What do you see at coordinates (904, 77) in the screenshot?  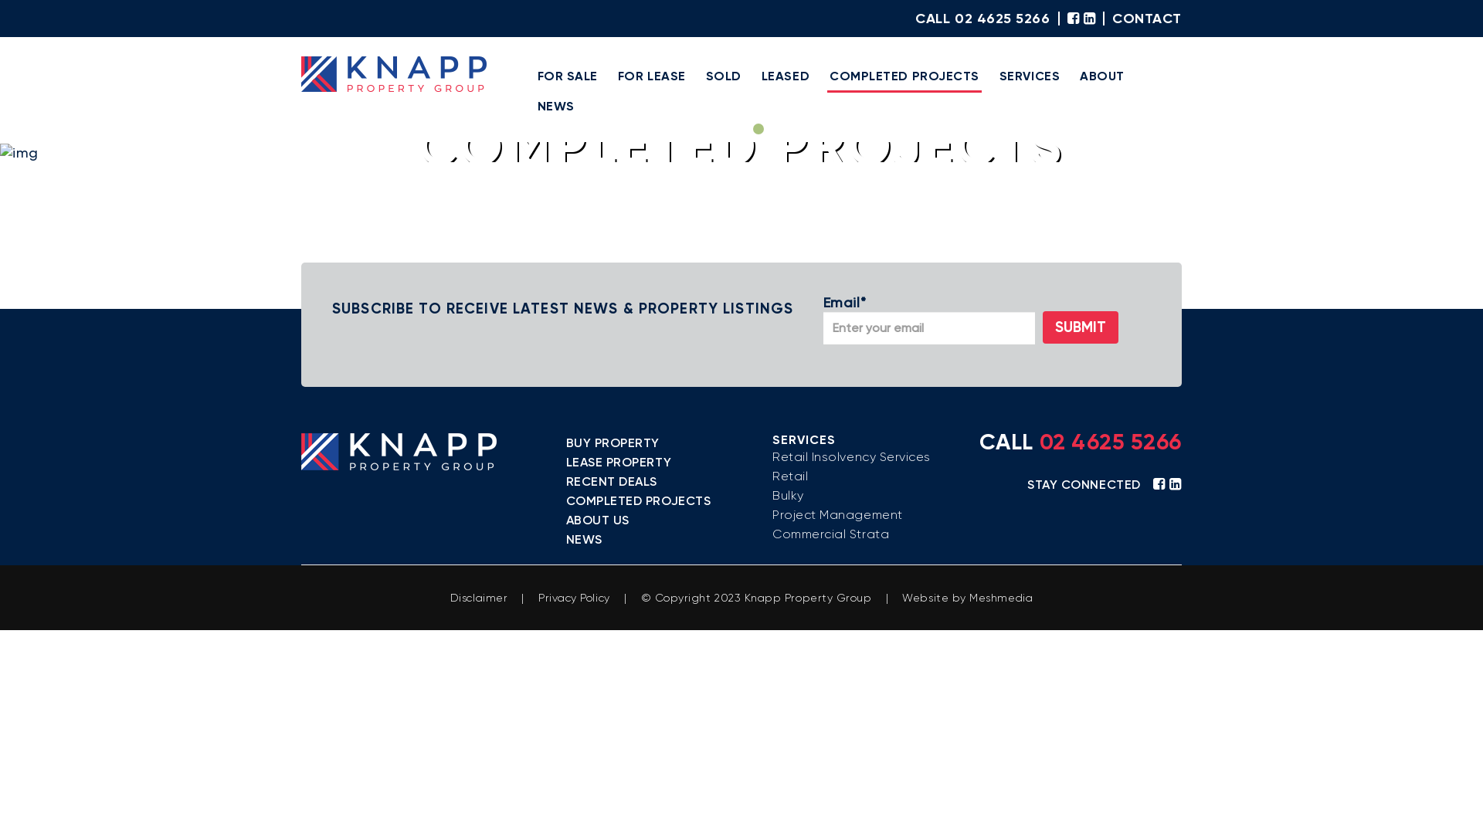 I see `COMPLETED PROJECTS` at bounding box center [904, 77].